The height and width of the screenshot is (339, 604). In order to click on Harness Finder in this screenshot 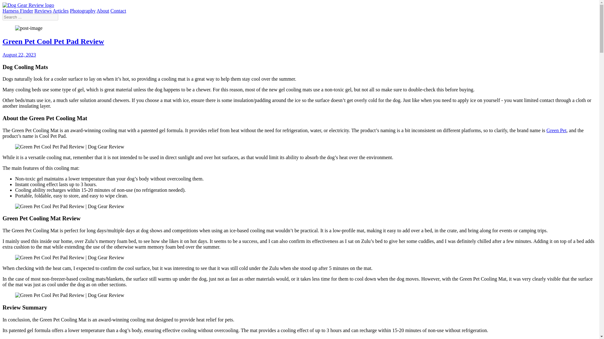, I will do `click(18, 11)`.